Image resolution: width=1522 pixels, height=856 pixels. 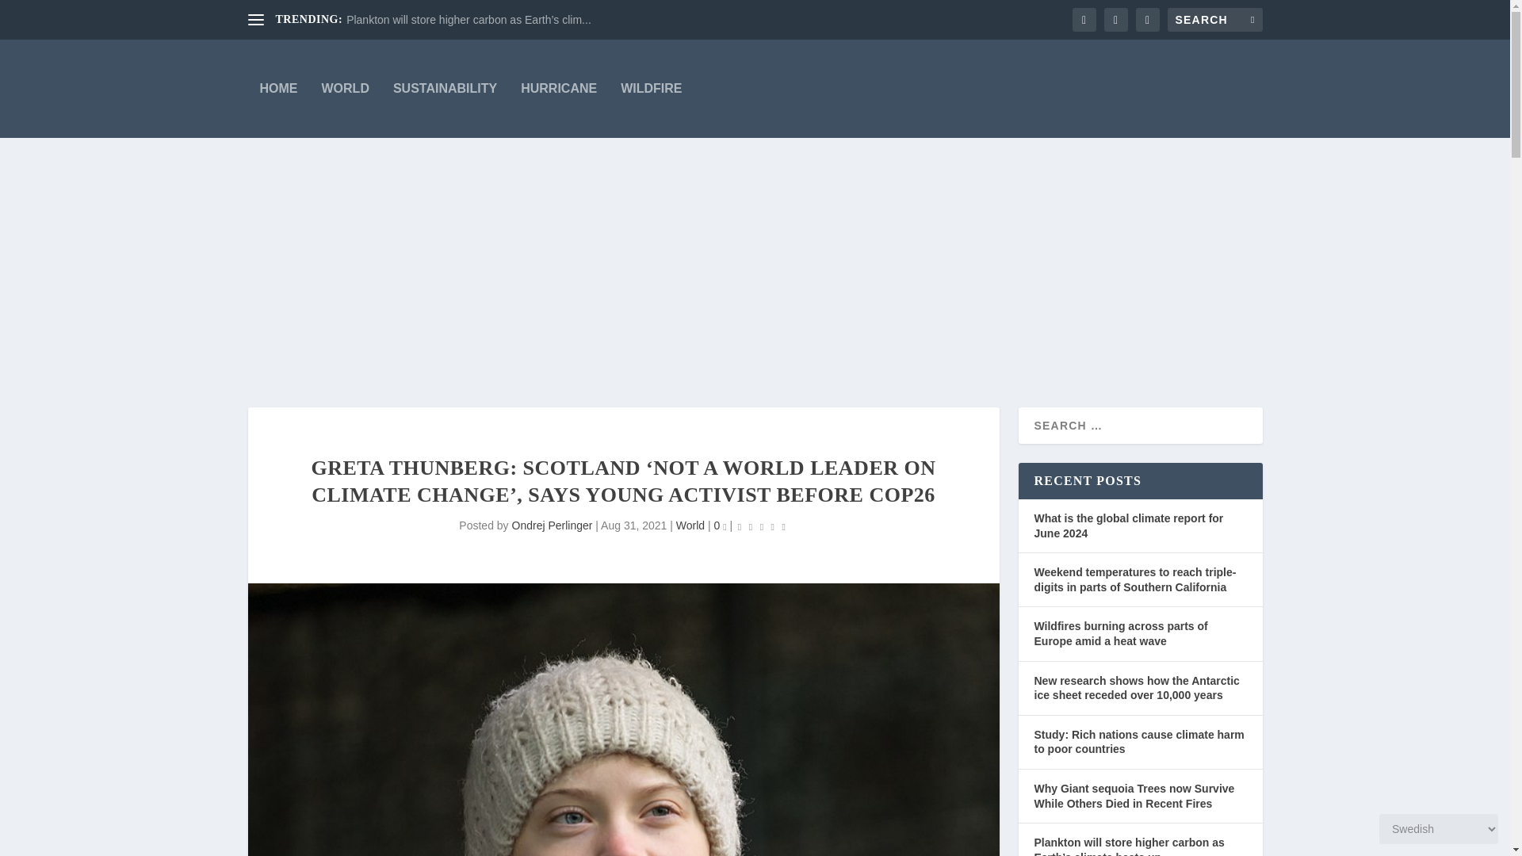 What do you see at coordinates (445, 88) in the screenshot?
I see `SUSTAINABILITY` at bounding box center [445, 88].